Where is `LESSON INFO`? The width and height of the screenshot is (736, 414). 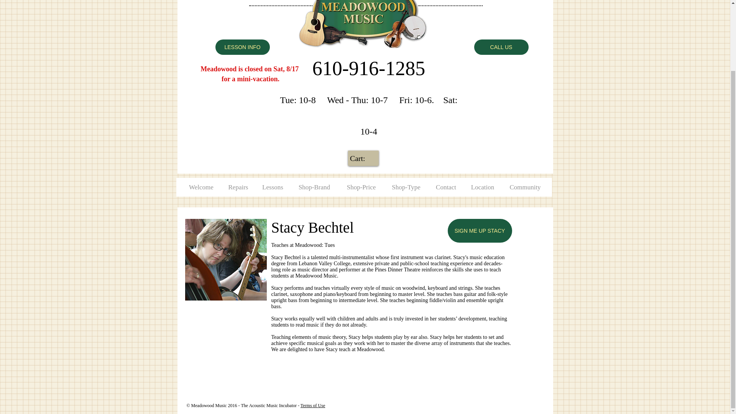
LESSON INFO is located at coordinates (243, 47).